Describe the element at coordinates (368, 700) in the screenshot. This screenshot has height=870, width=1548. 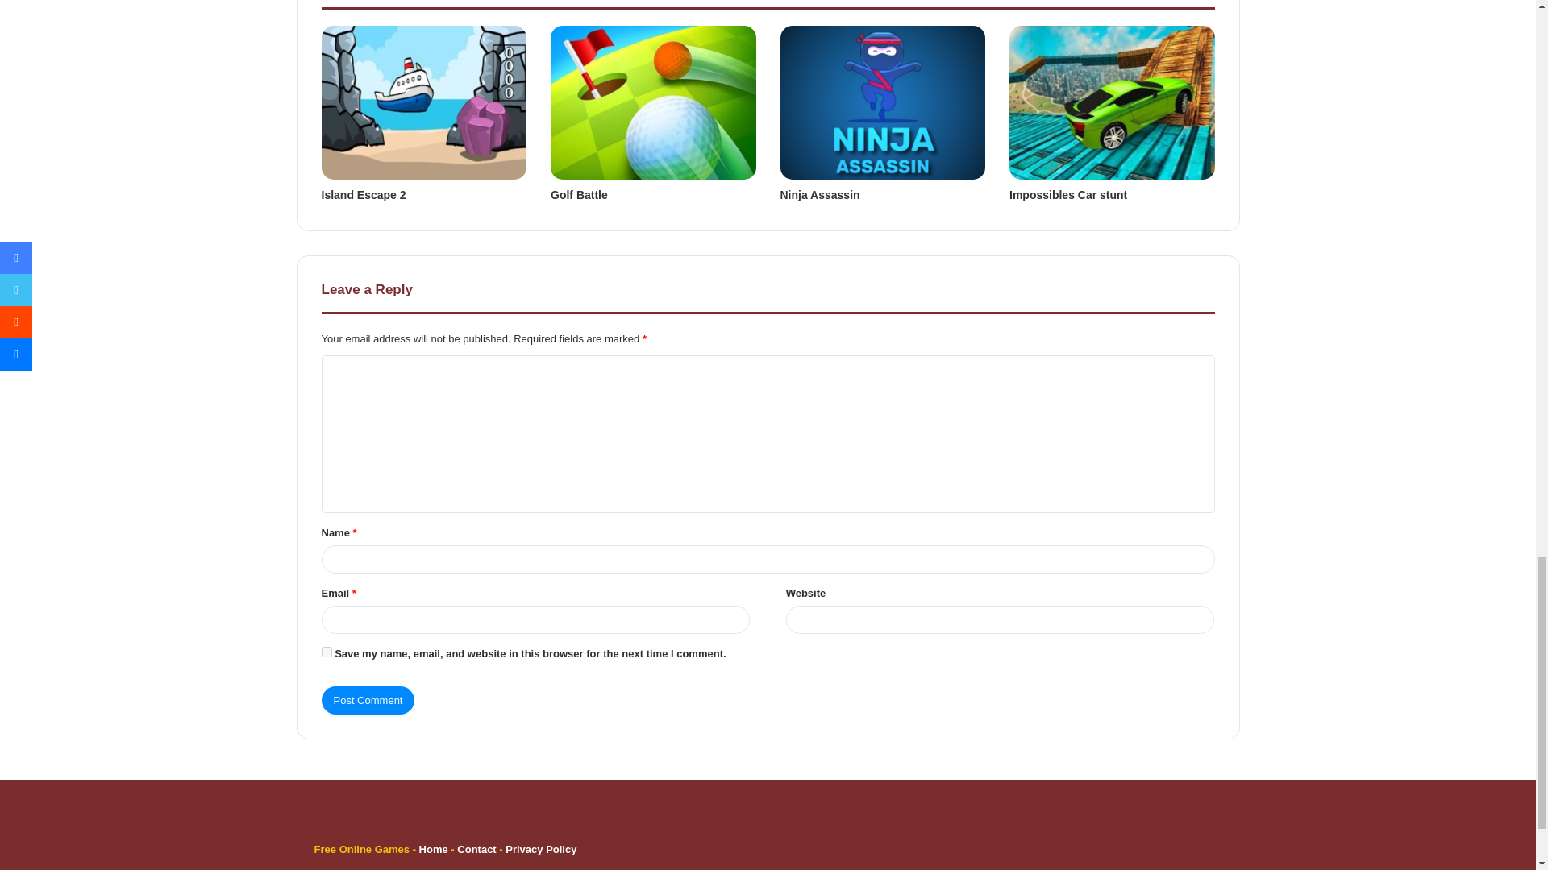
I see `Post Comment` at that location.